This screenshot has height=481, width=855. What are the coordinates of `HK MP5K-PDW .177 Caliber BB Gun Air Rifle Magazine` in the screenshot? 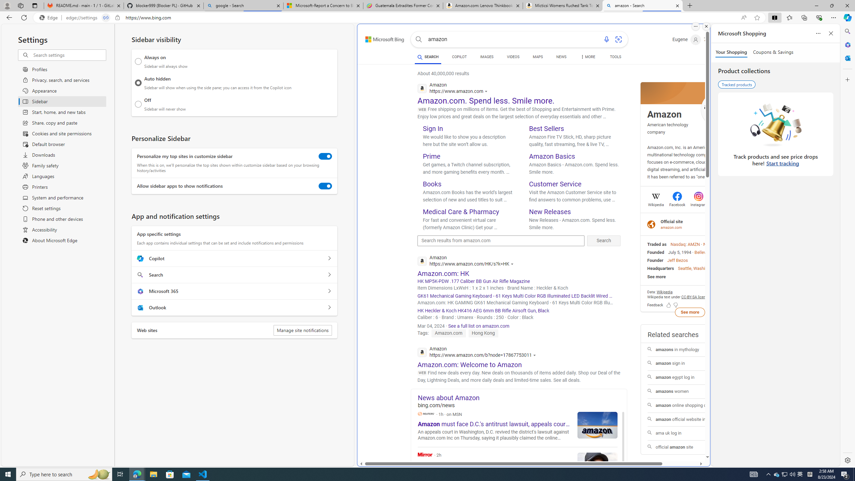 It's located at (519, 281).